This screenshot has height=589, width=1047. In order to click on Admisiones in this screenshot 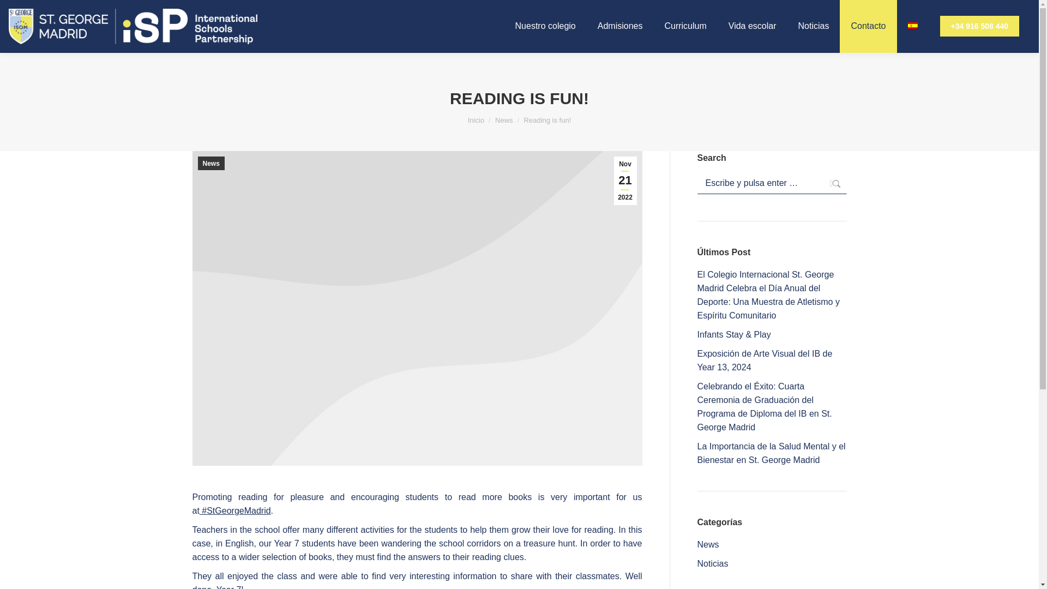, I will do `click(620, 26)`.